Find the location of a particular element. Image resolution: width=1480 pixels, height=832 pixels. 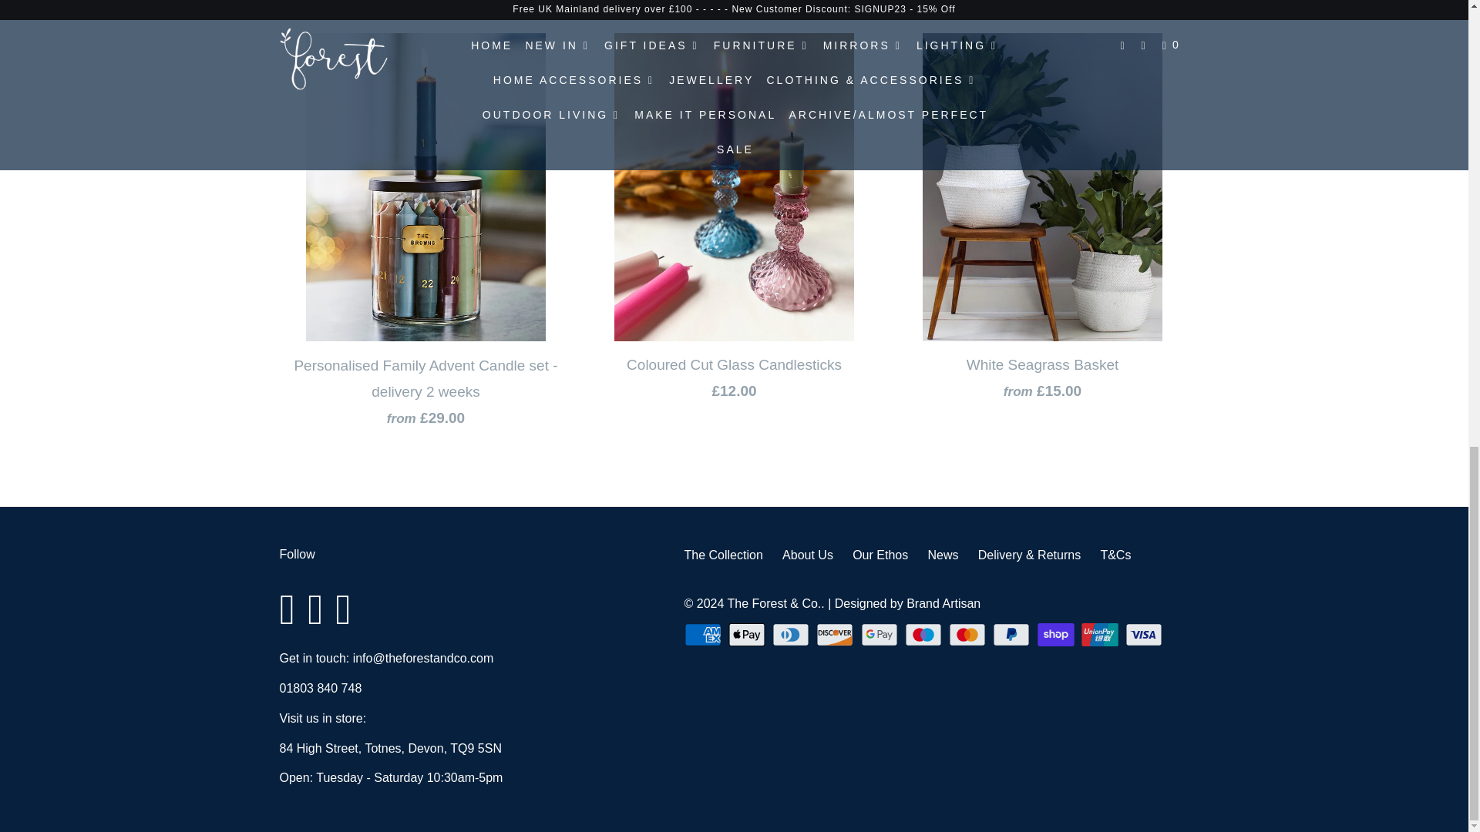

Google Pay is located at coordinates (881, 635).